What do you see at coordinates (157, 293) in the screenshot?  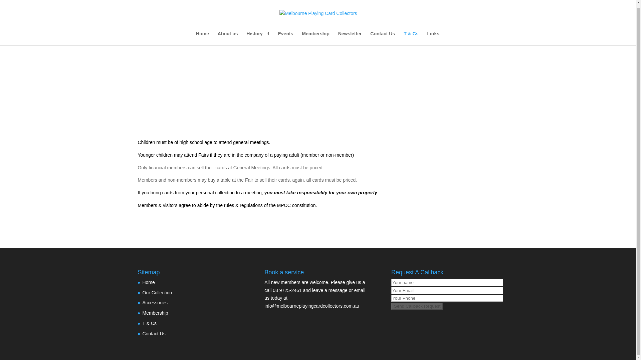 I see `Our Collection` at bounding box center [157, 293].